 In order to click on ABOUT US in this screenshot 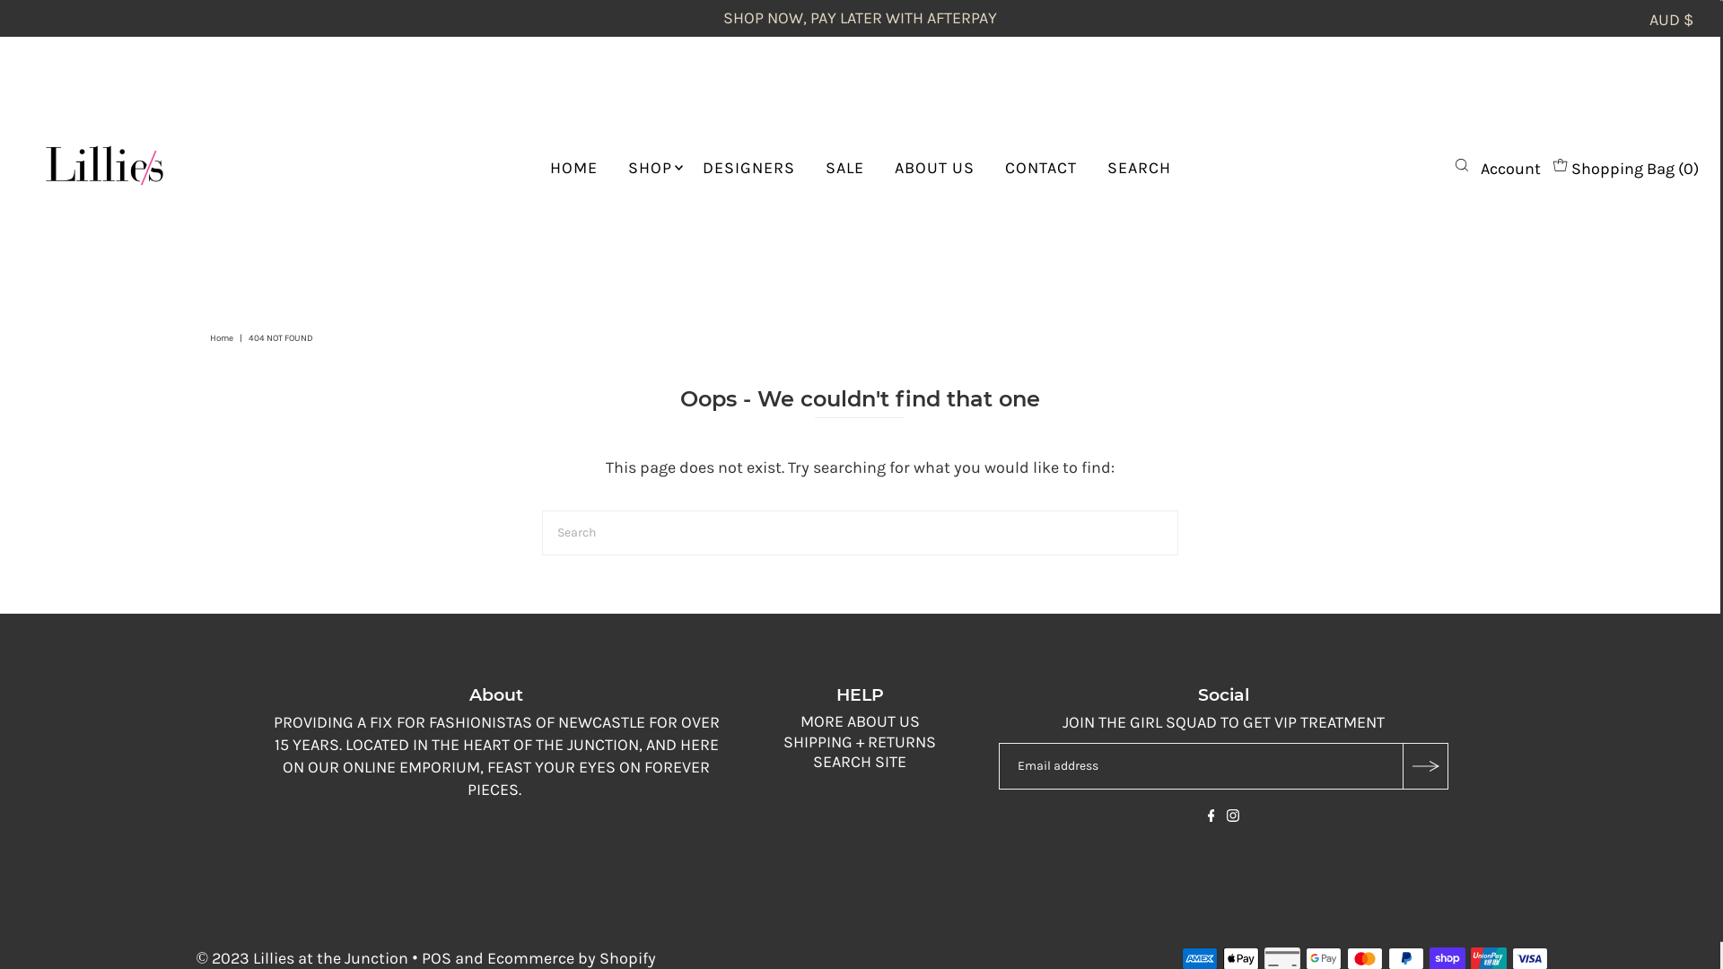, I will do `click(935, 169)`.